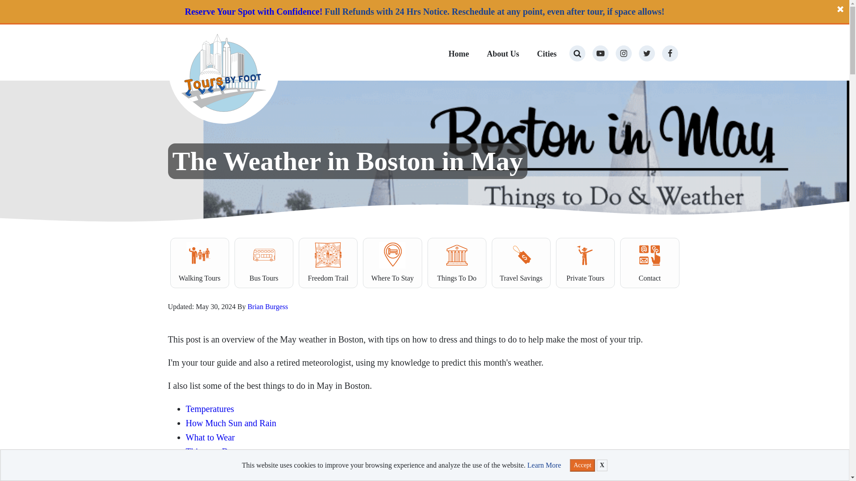 The image size is (856, 481). What do you see at coordinates (602, 465) in the screenshot?
I see `X` at bounding box center [602, 465].